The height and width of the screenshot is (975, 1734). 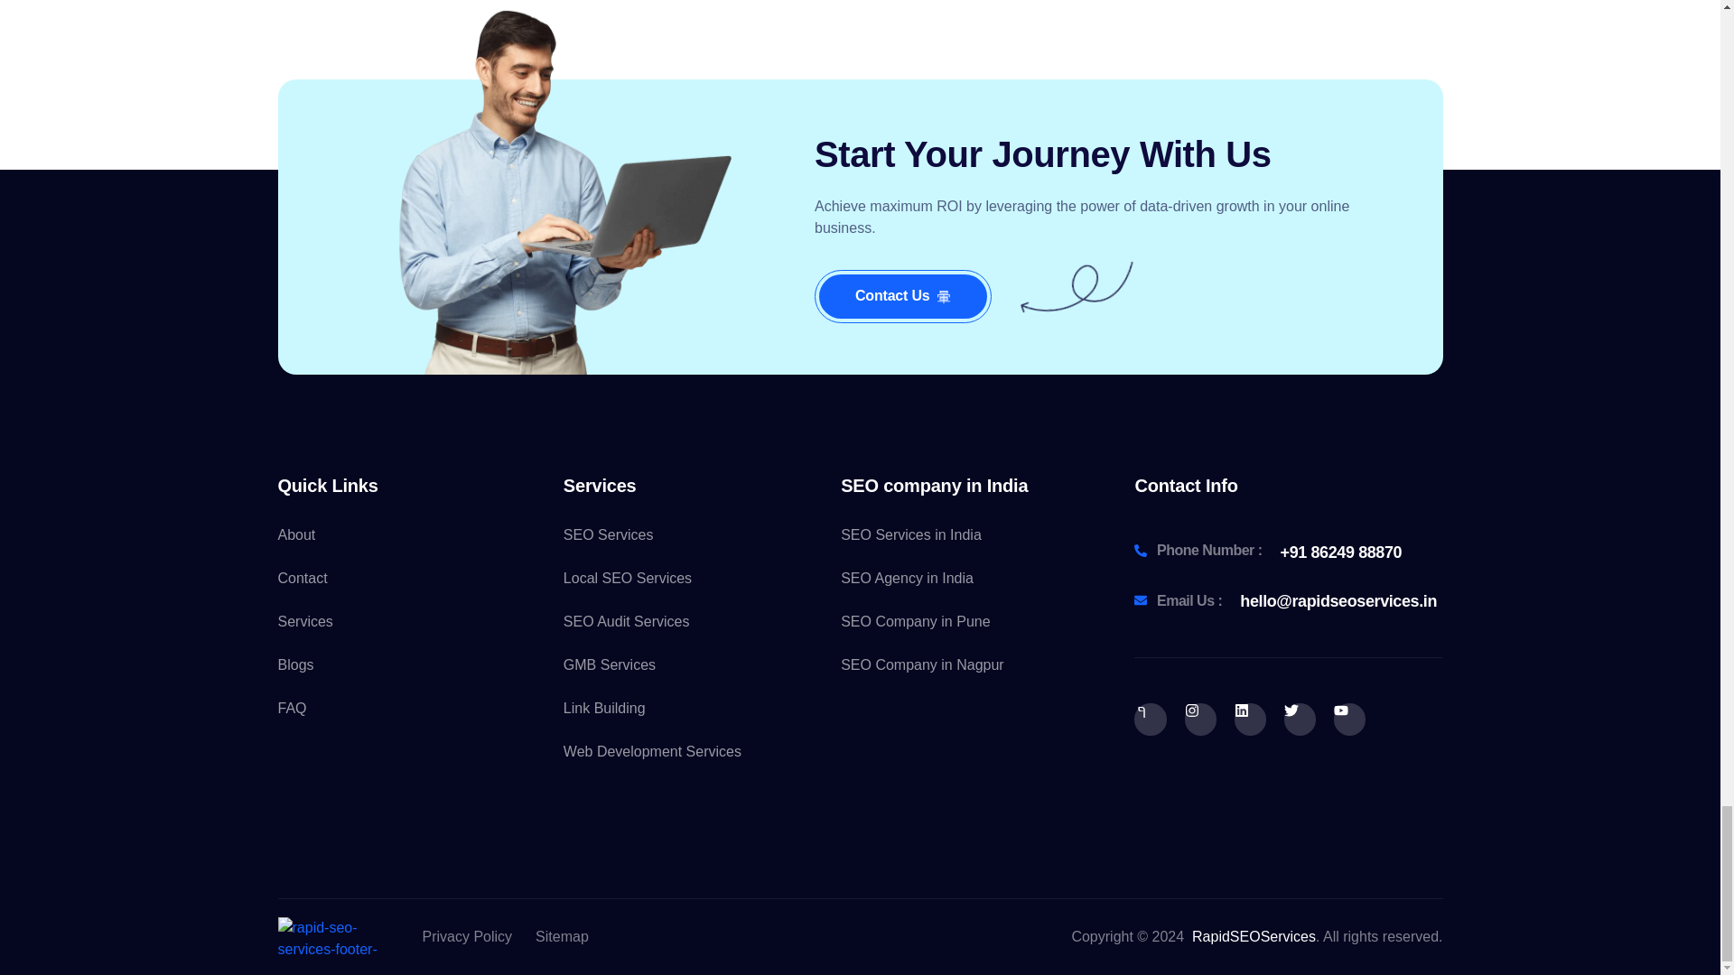 What do you see at coordinates (693, 578) in the screenshot?
I see `Local SEO Services` at bounding box center [693, 578].